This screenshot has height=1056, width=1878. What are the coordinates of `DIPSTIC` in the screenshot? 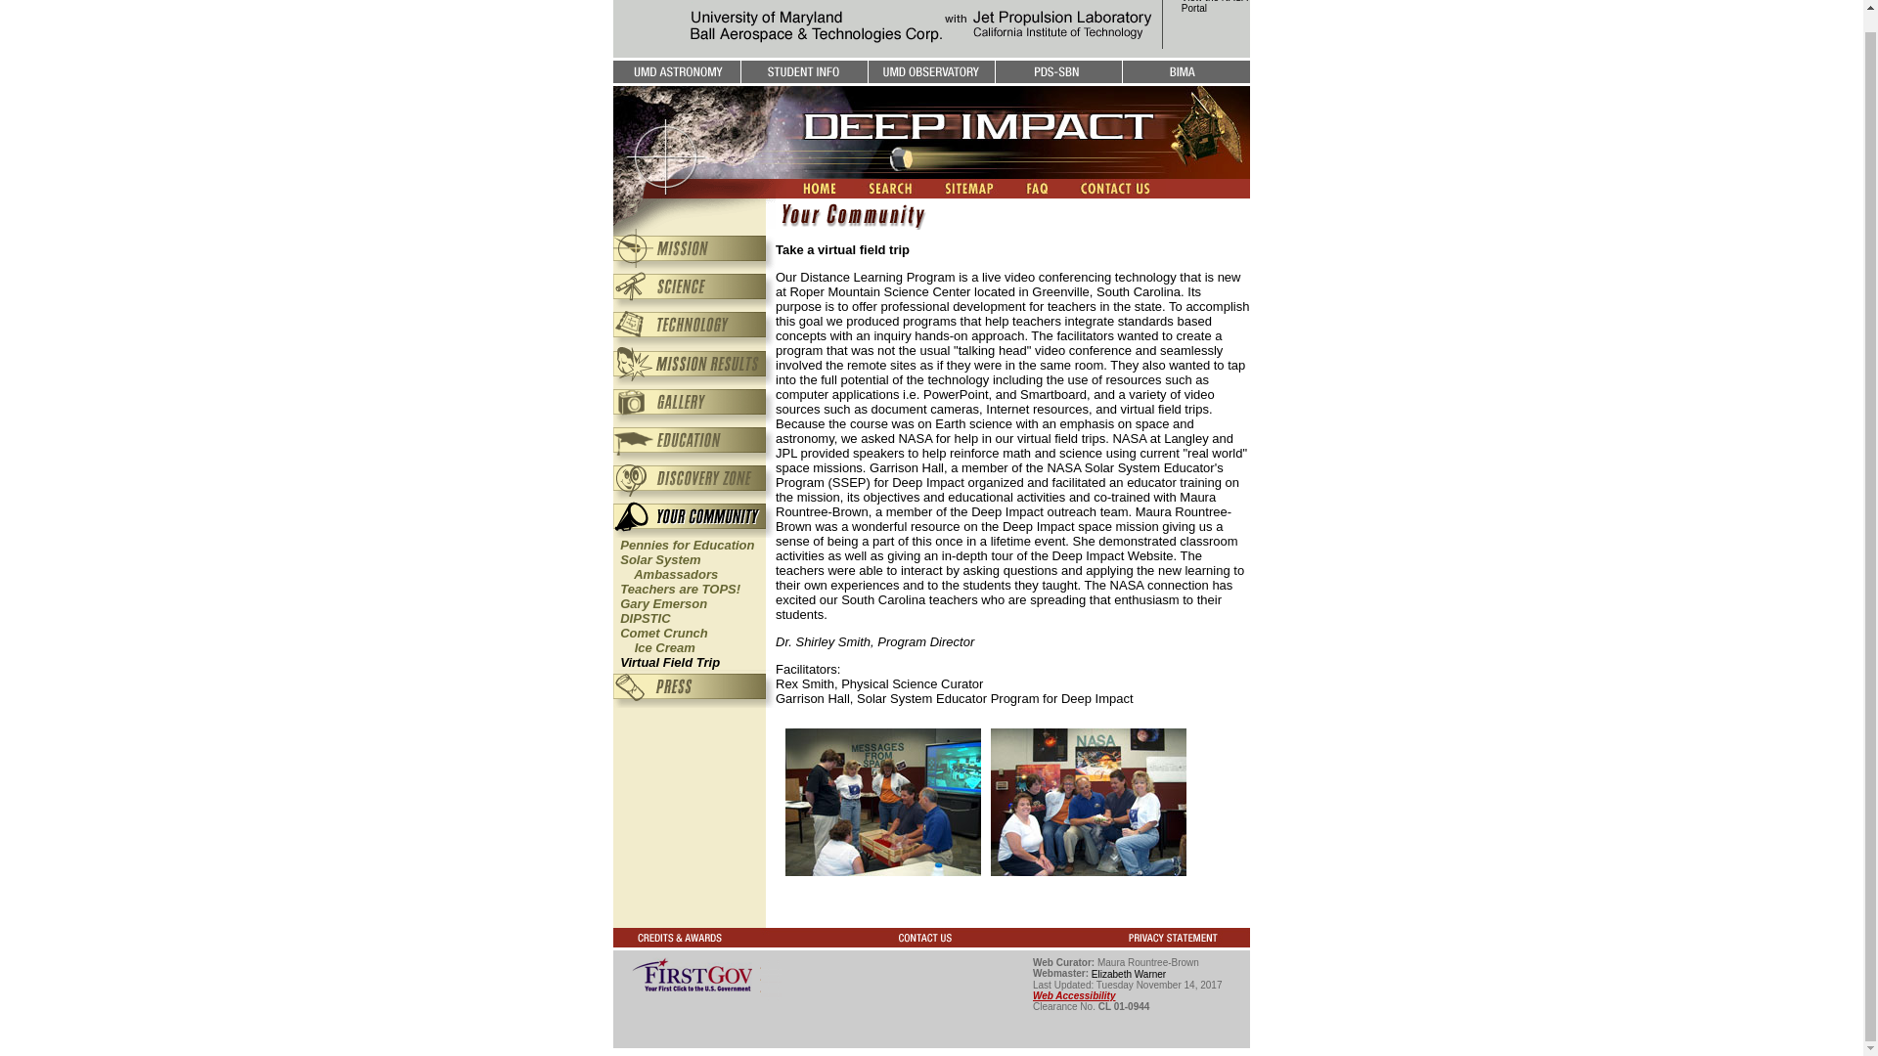 It's located at (1215, 7).